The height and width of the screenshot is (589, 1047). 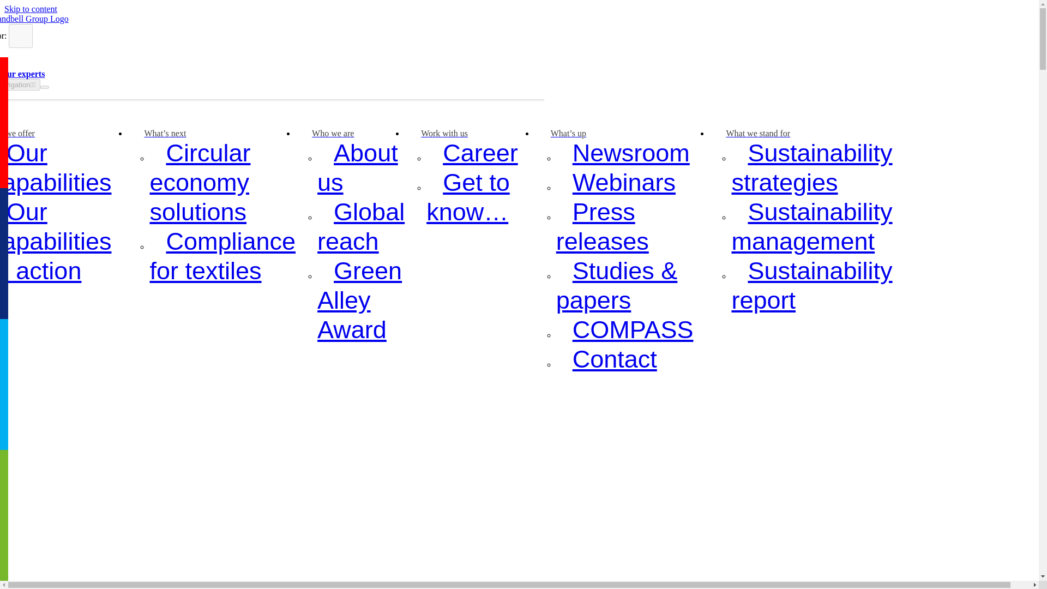 What do you see at coordinates (633, 329) in the screenshot?
I see `COMPASS` at bounding box center [633, 329].